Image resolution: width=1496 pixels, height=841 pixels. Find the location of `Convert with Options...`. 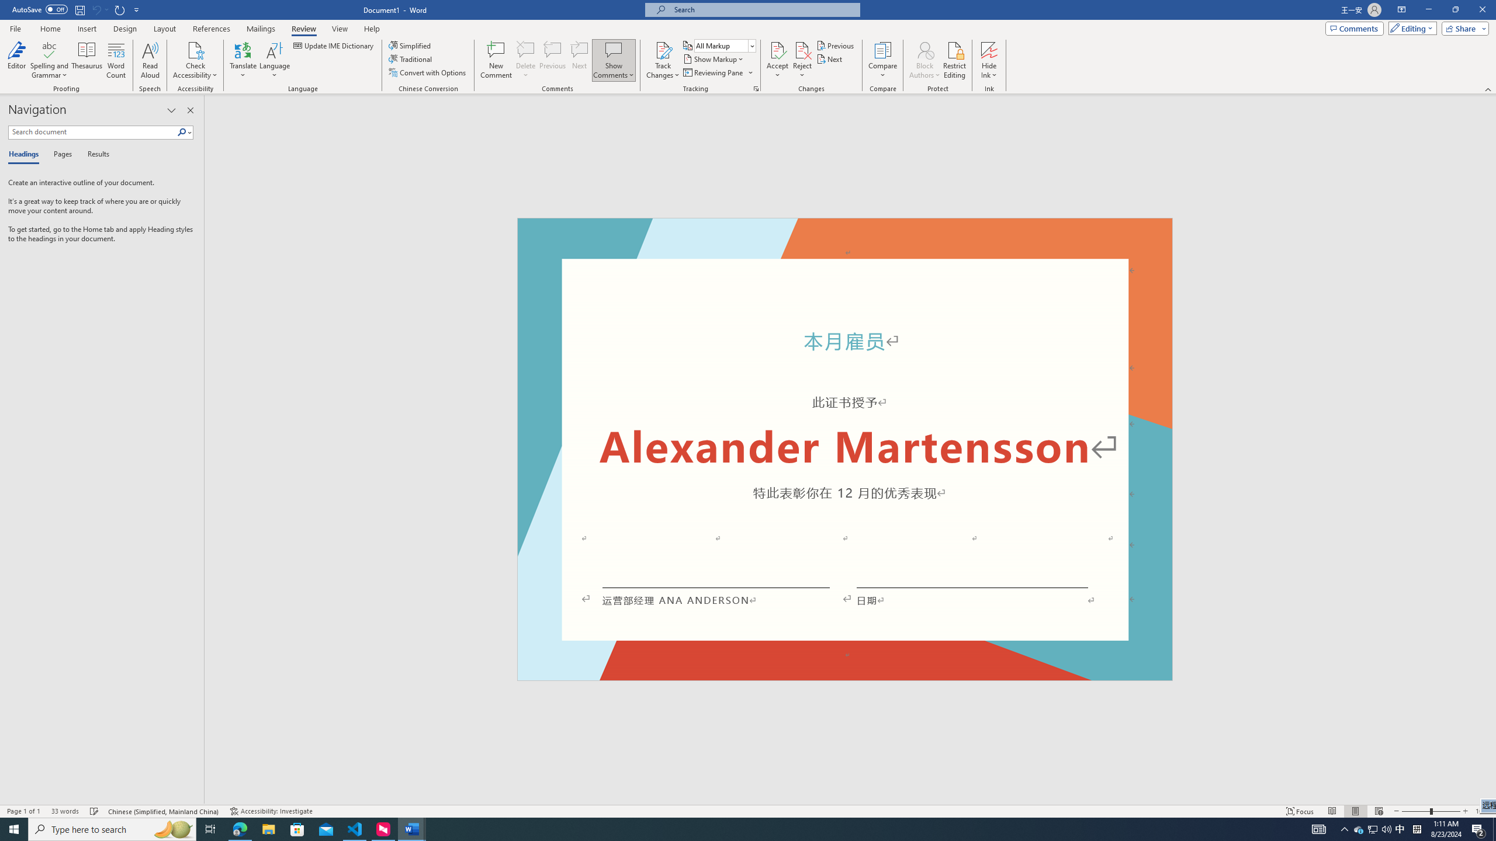

Convert with Options... is located at coordinates (428, 72).